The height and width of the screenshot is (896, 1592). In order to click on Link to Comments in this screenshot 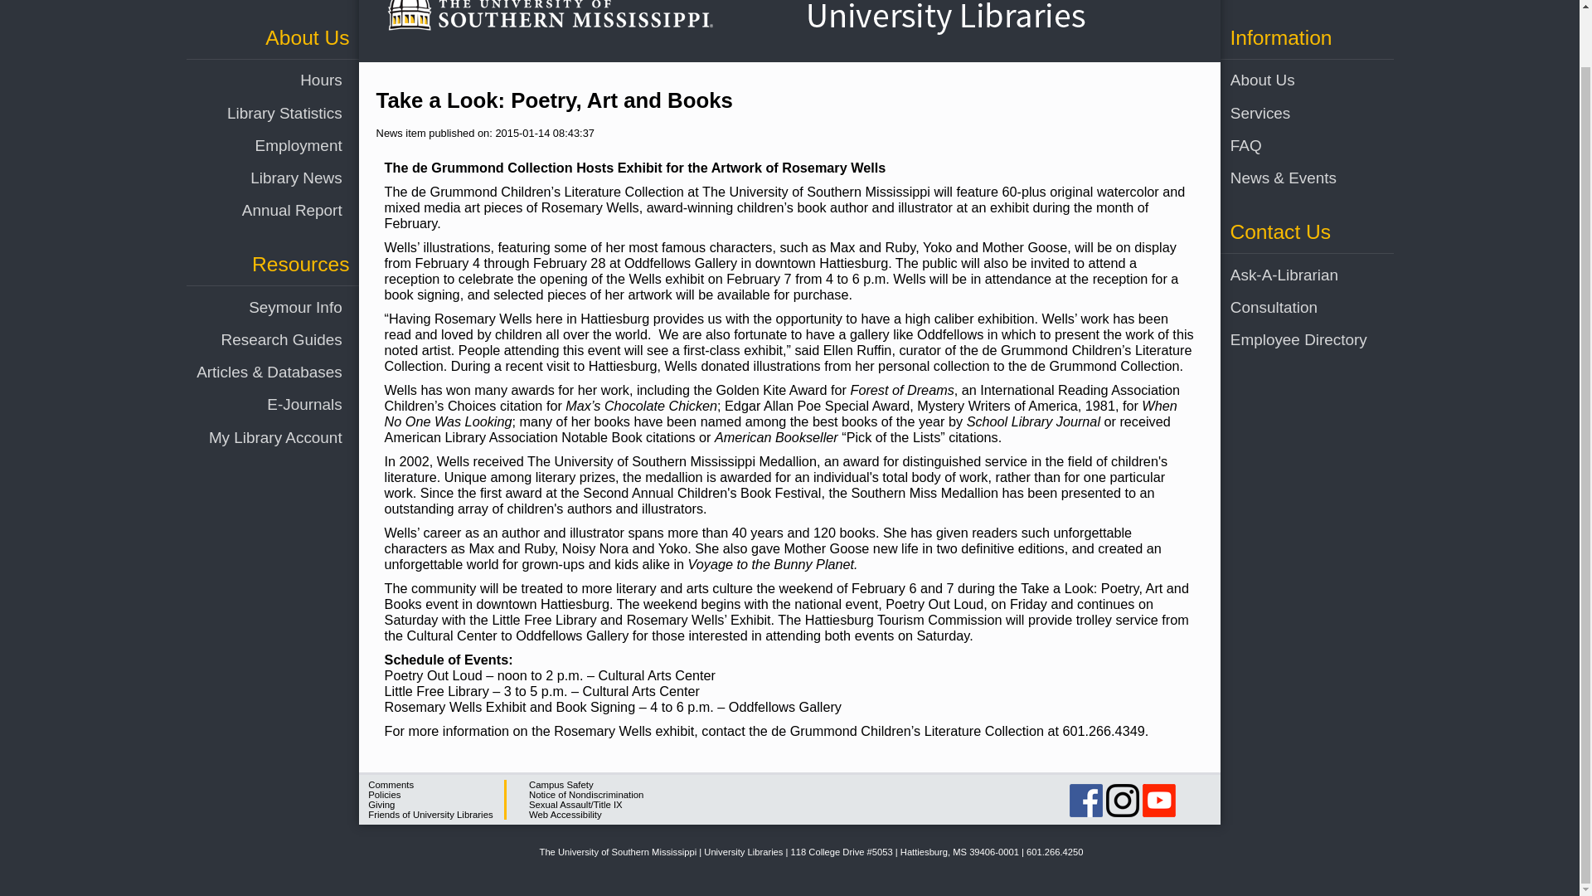, I will do `click(391, 784)`.